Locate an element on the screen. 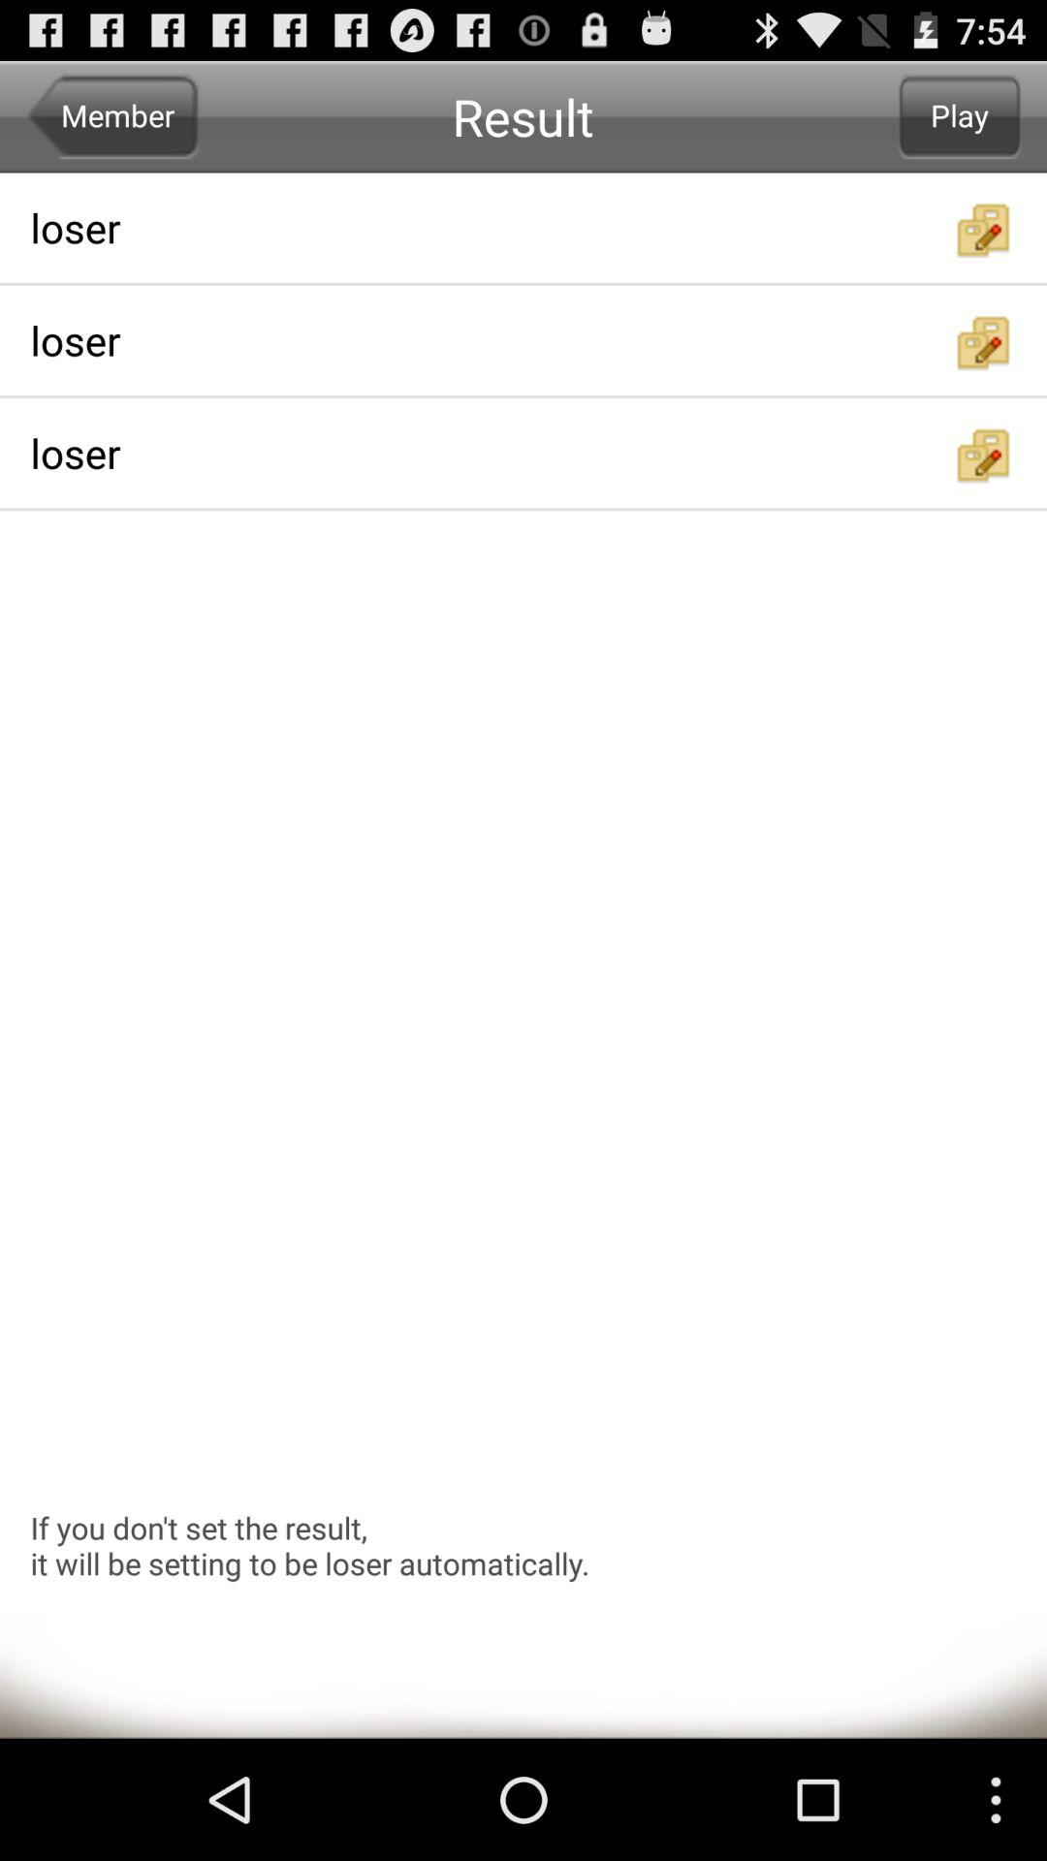 Image resolution: width=1047 pixels, height=1861 pixels. flip until play button is located at coordinates (960, 116).